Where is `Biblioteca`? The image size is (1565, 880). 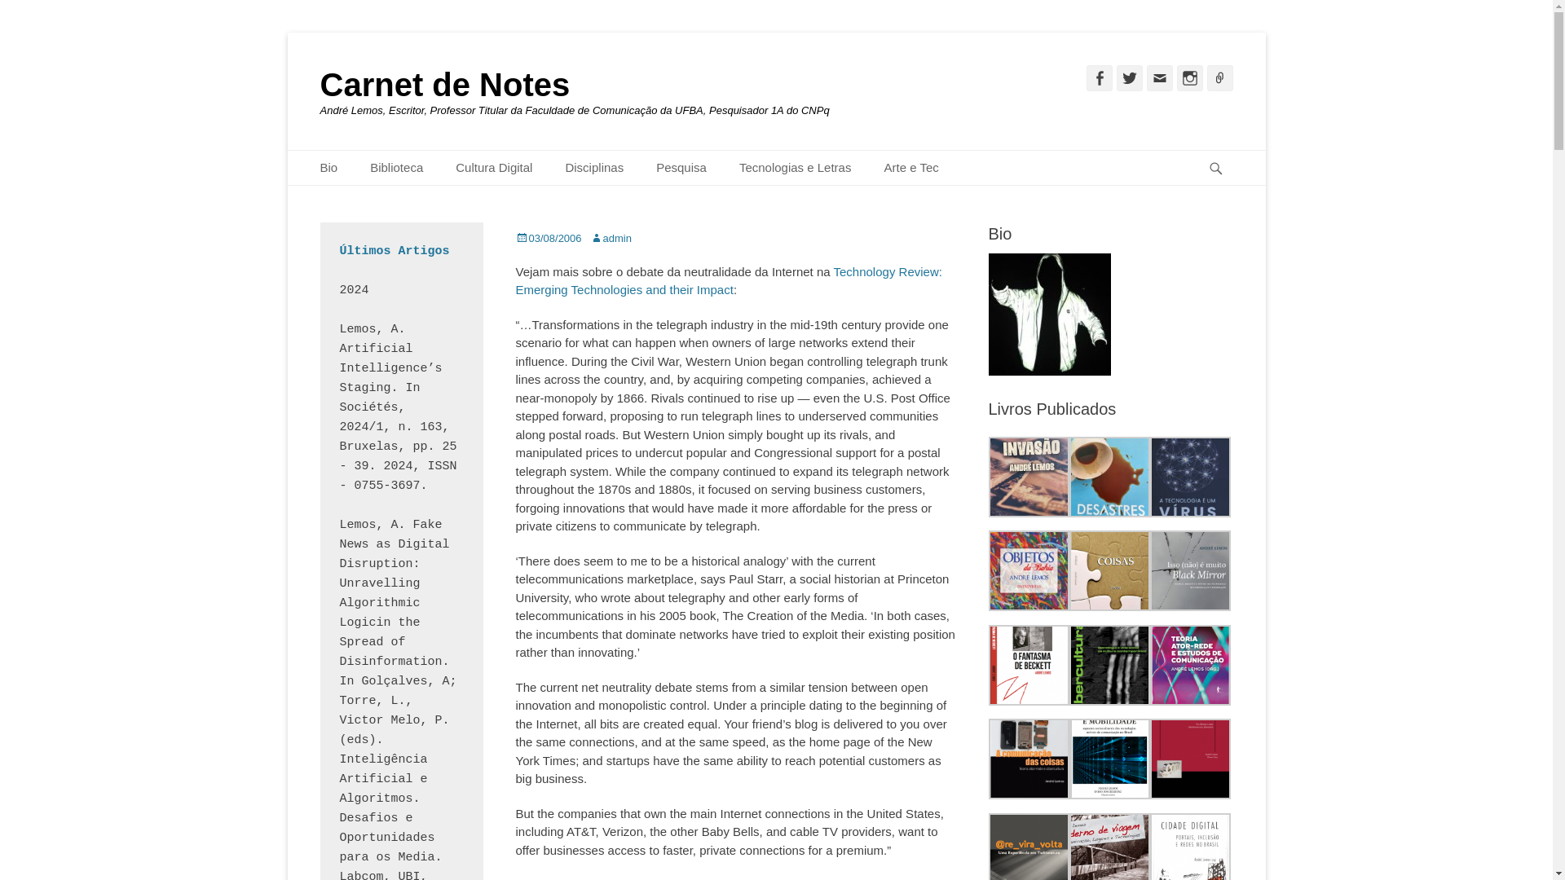
Biblioteca is located at coordinates (396, 168).